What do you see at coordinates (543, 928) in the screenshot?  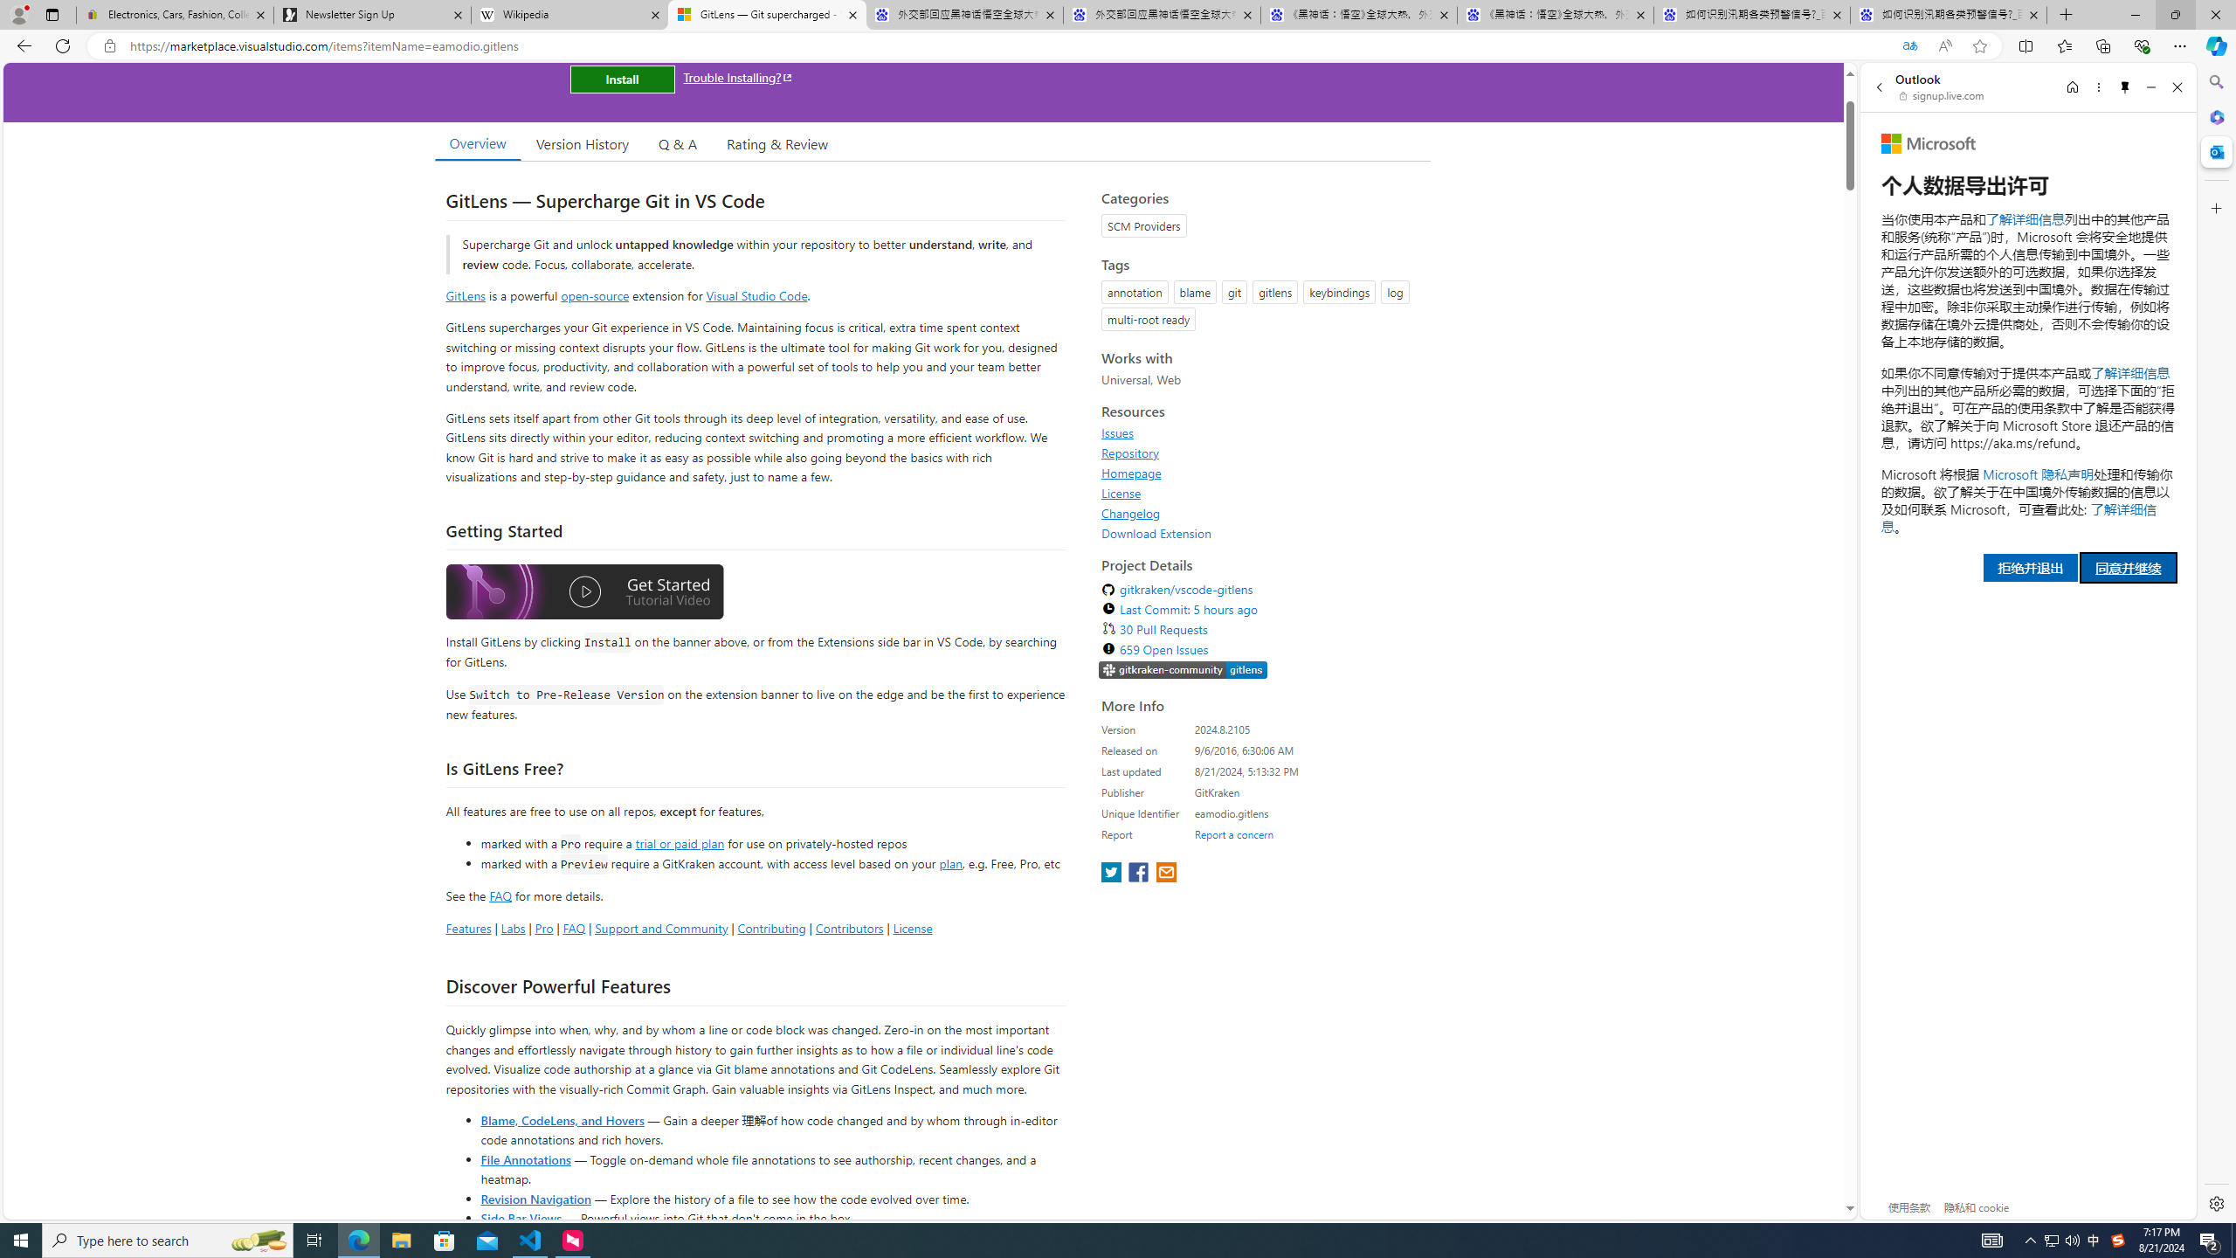 I see `Pro` at bounding box center [543, 928].